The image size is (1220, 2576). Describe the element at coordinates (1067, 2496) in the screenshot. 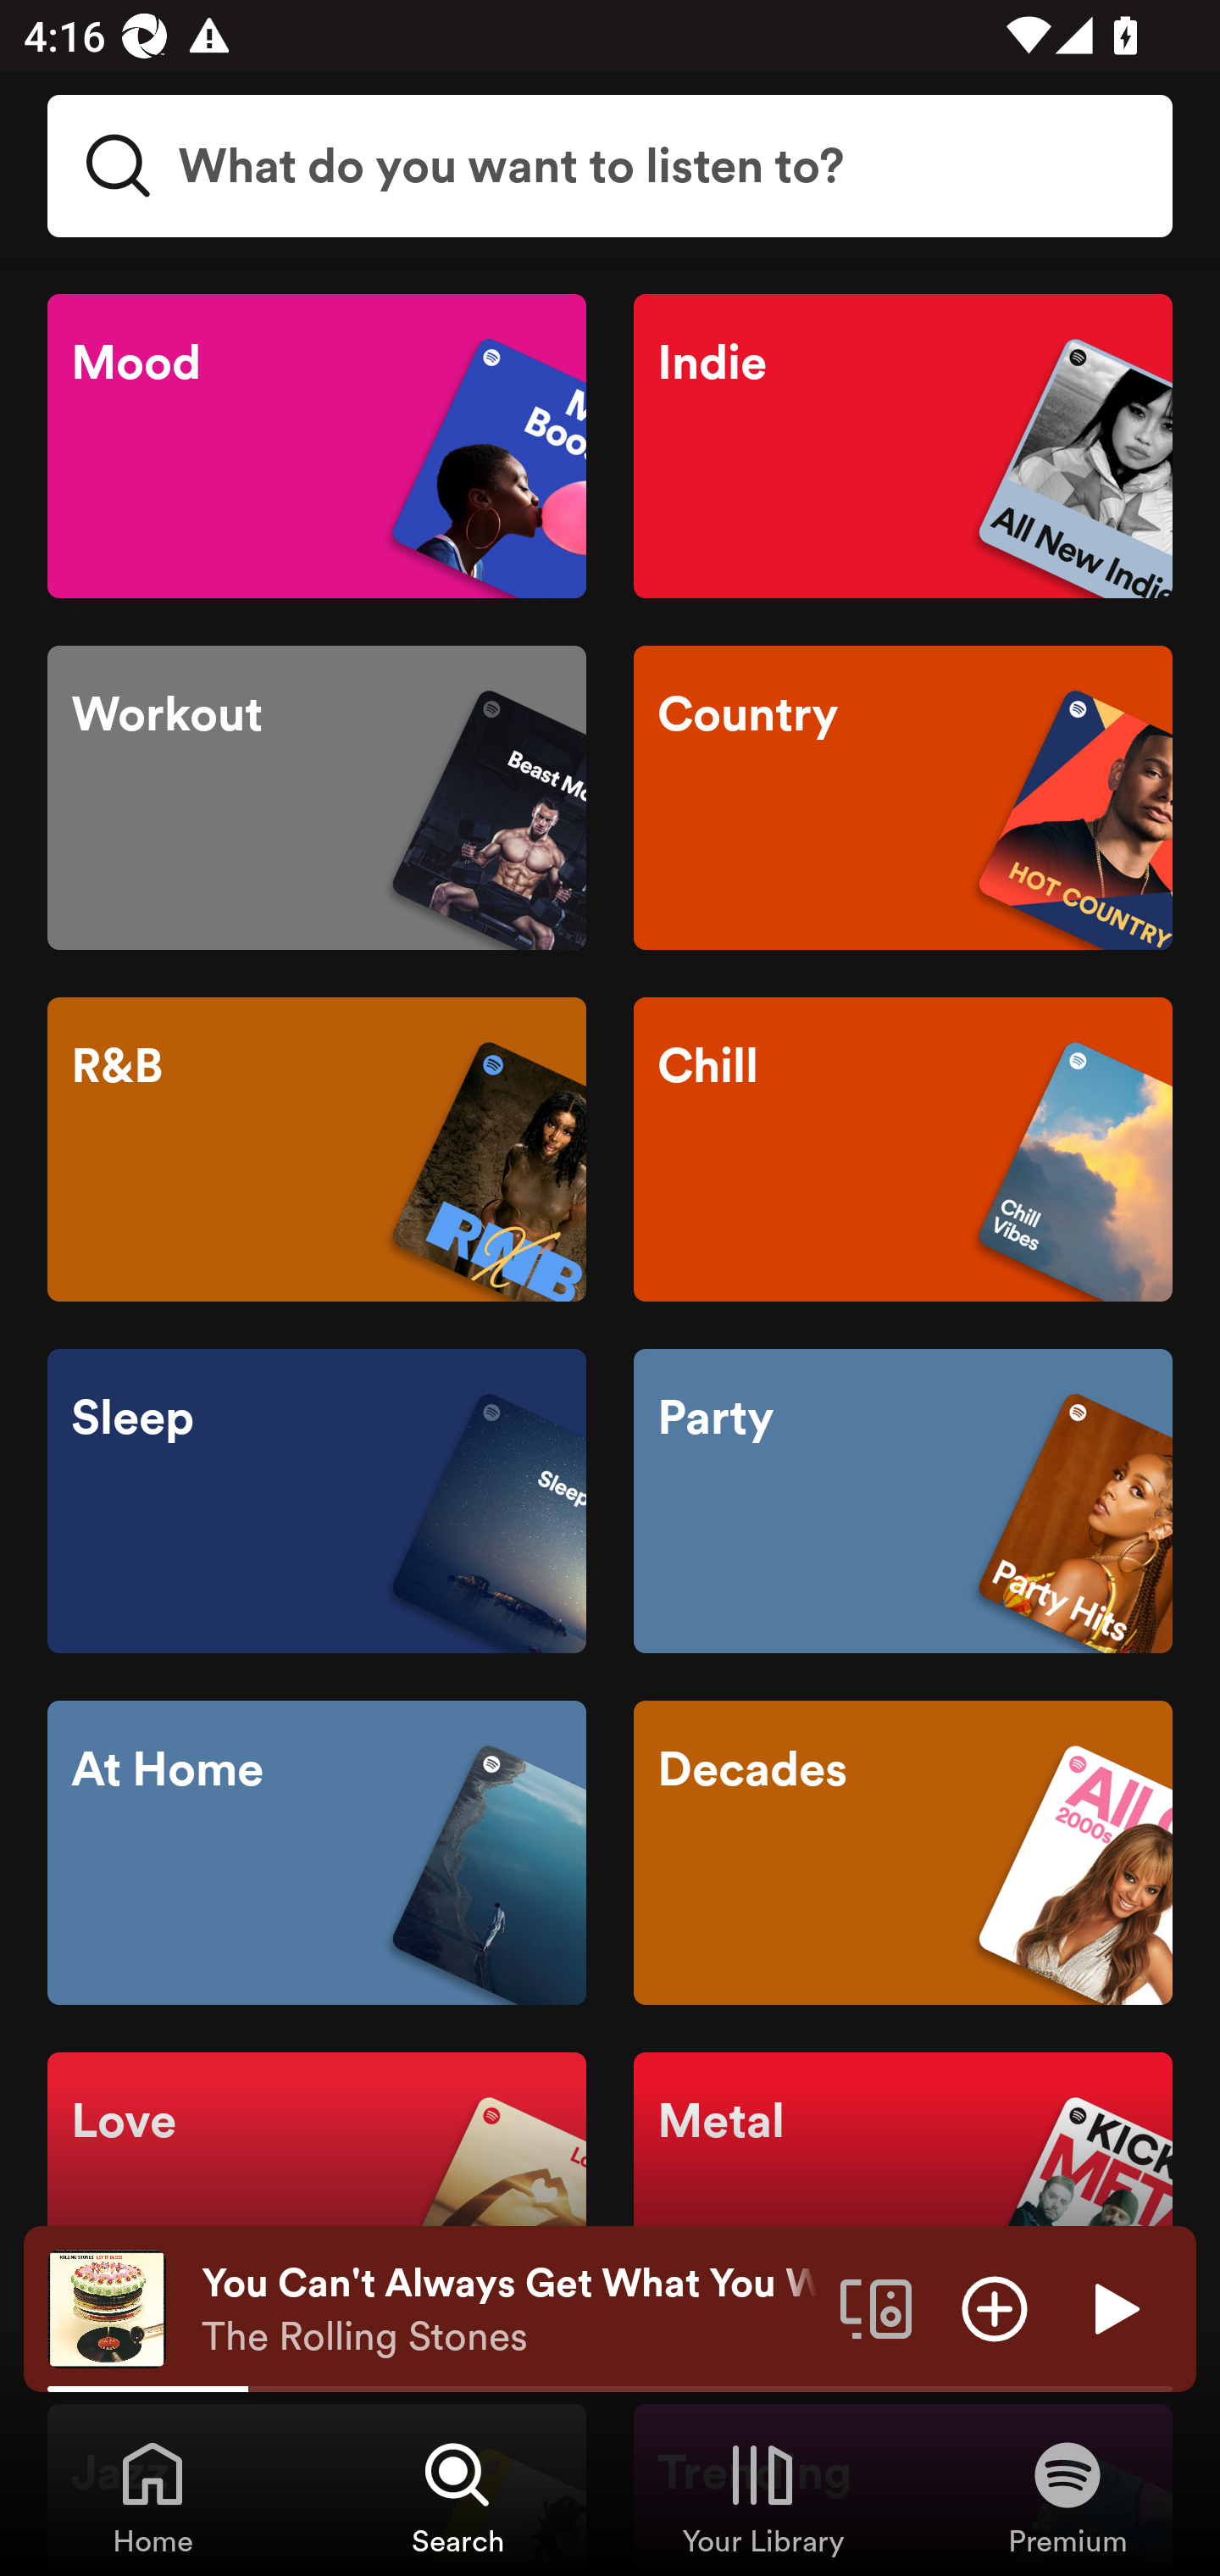

I see `Premium, Tab 4 of 4 Premium Premium` at that location.